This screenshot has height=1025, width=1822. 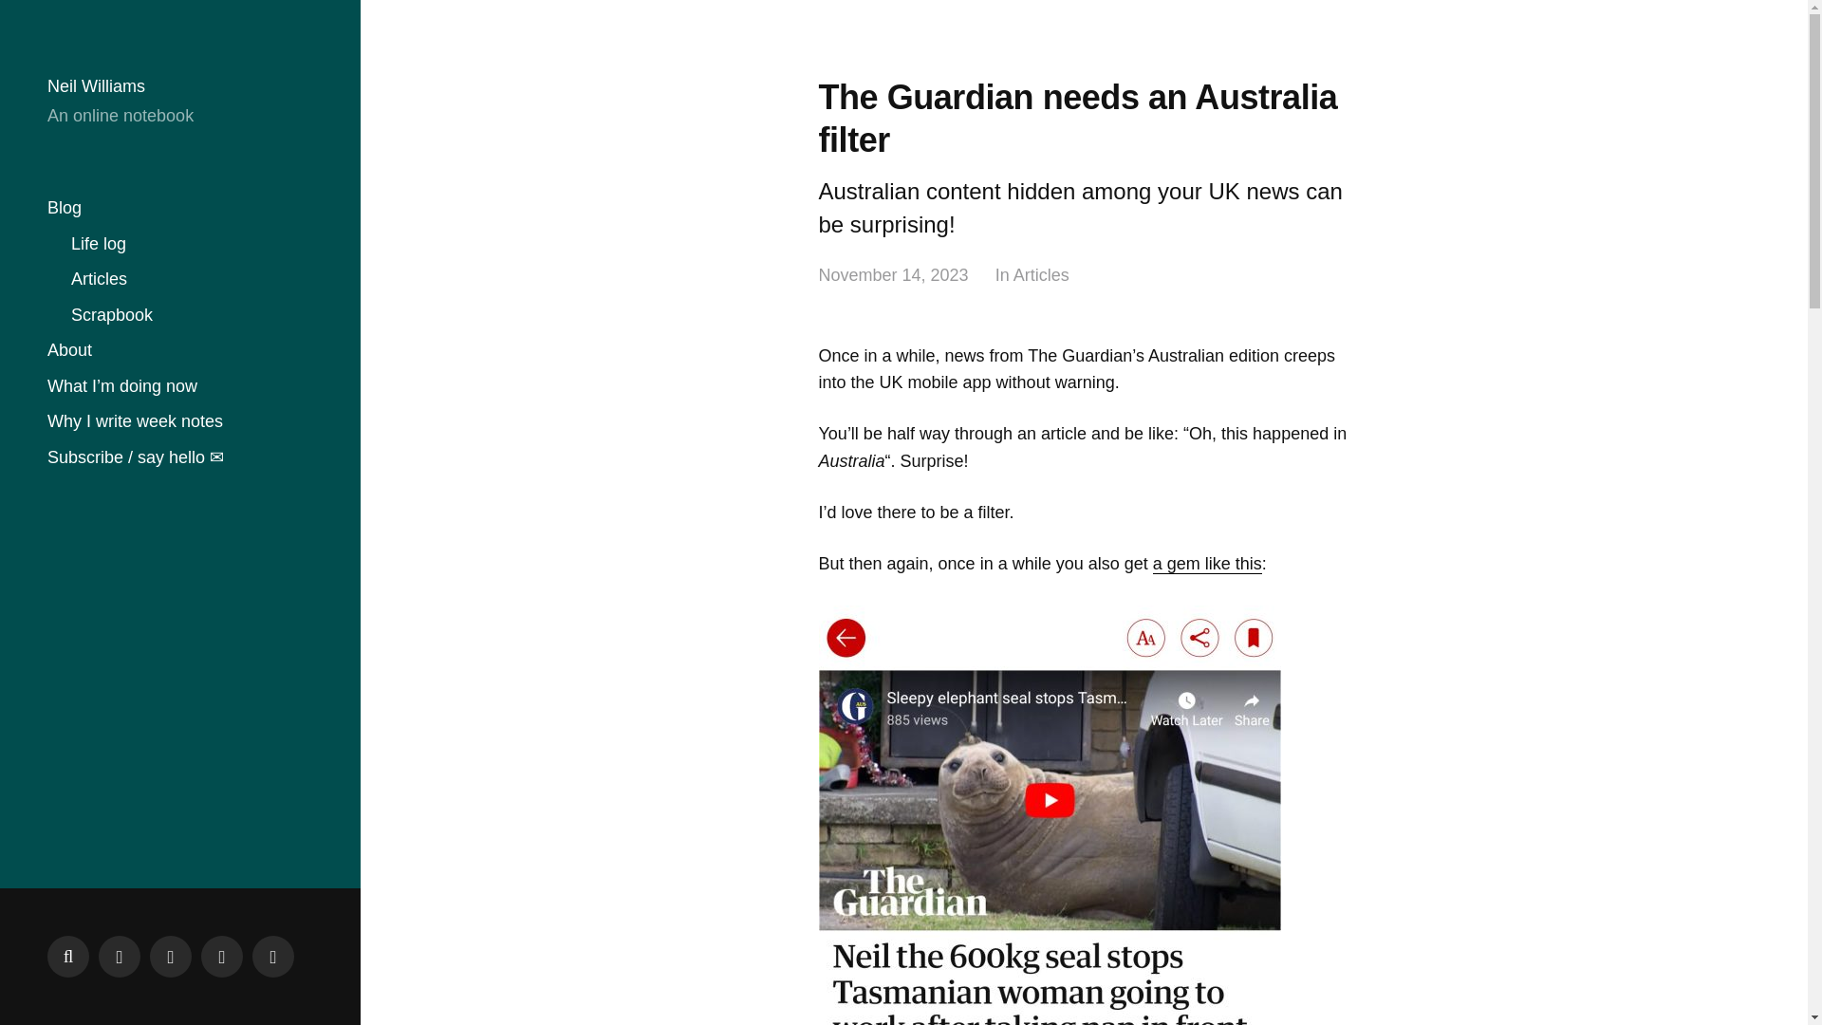 I want to click on Articles, so click(x=1041, y=275).